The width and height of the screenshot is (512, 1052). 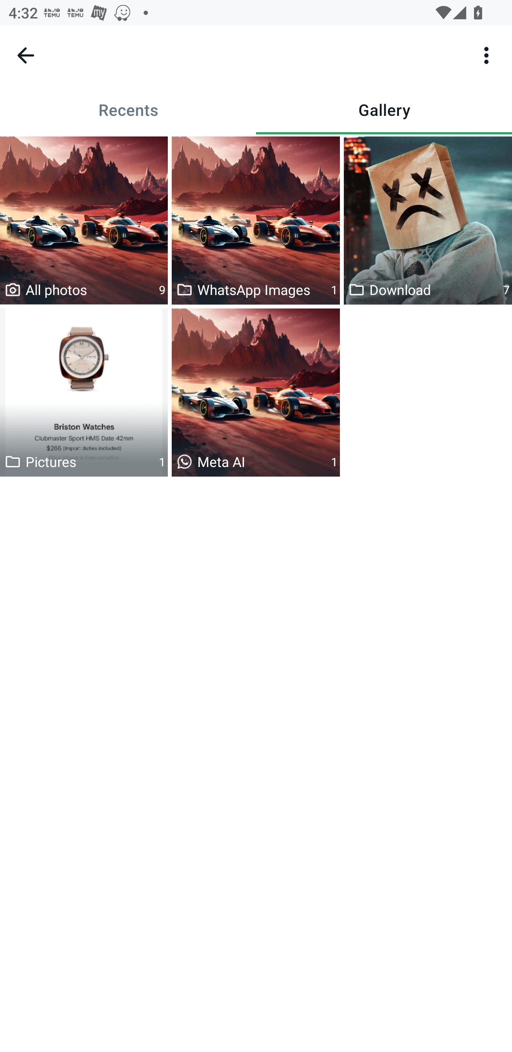 I want to click on More, so click(x=486, y=55).